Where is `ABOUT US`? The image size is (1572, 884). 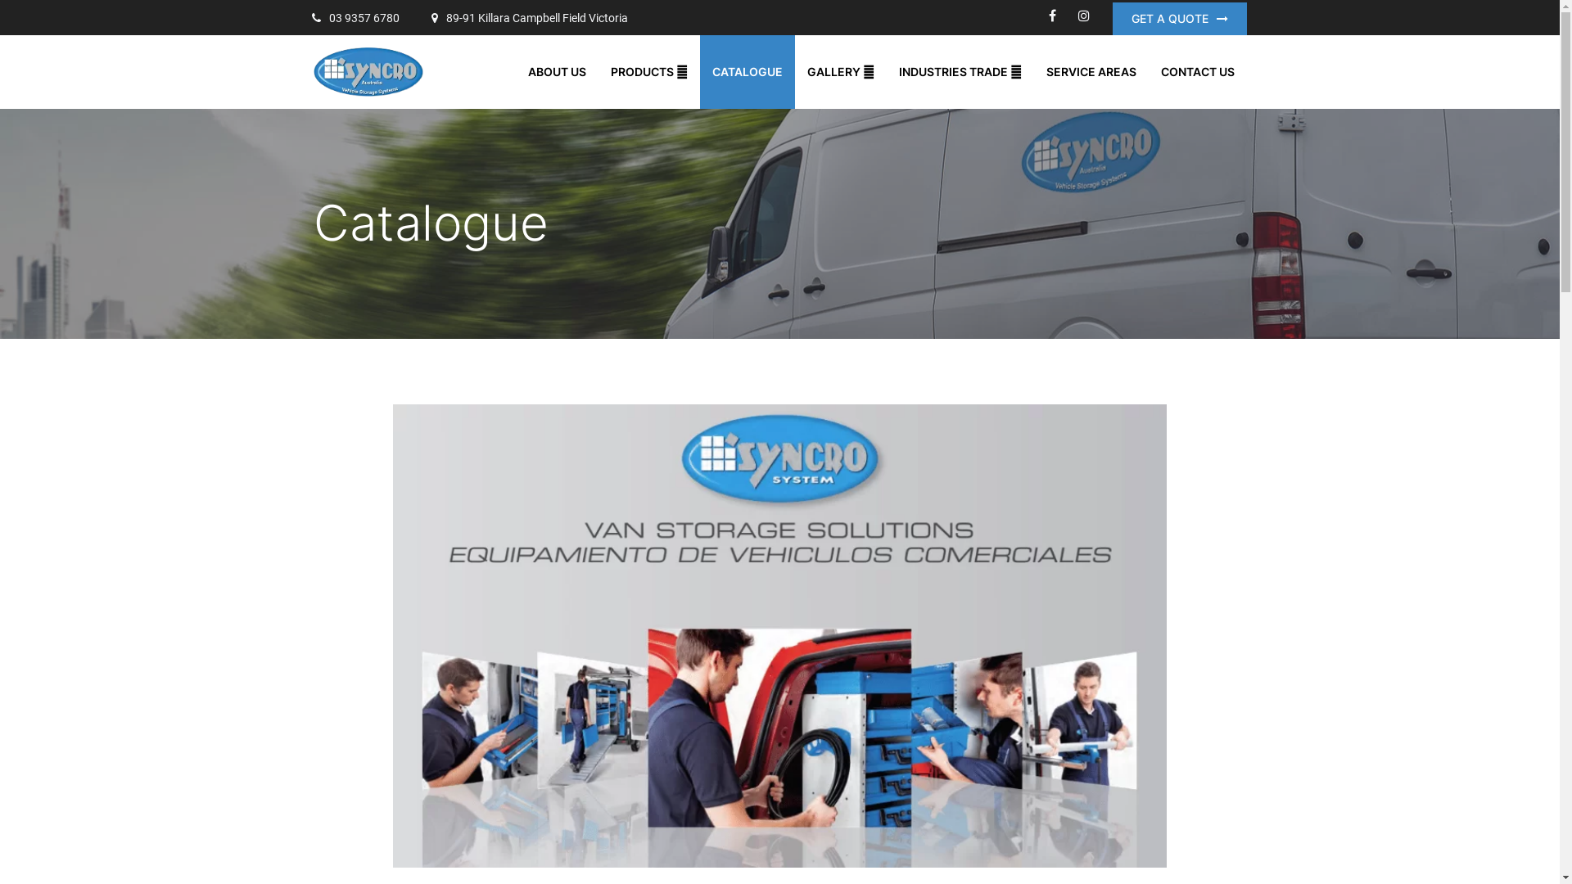
ABOUT US is located at coordinates (557, 72).